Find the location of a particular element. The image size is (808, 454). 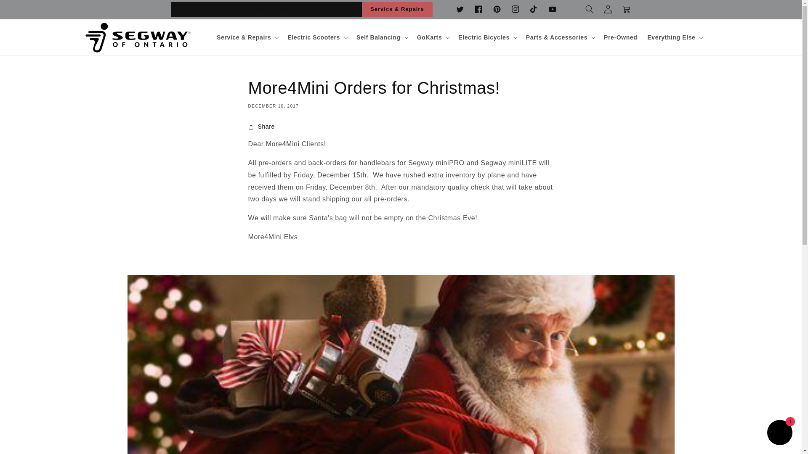

Pinterest is located at coordinates (497, 9).